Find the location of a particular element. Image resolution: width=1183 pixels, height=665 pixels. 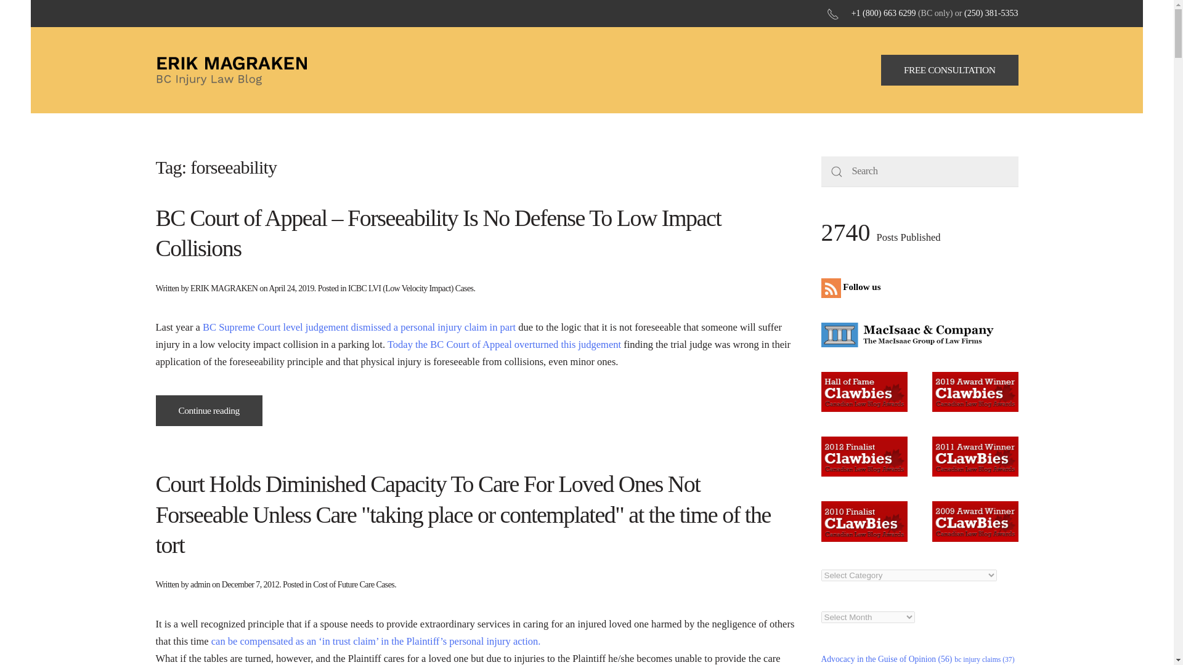

Today the BC Court of Appeal overturned this judgement is located at coordinates (504, 344).